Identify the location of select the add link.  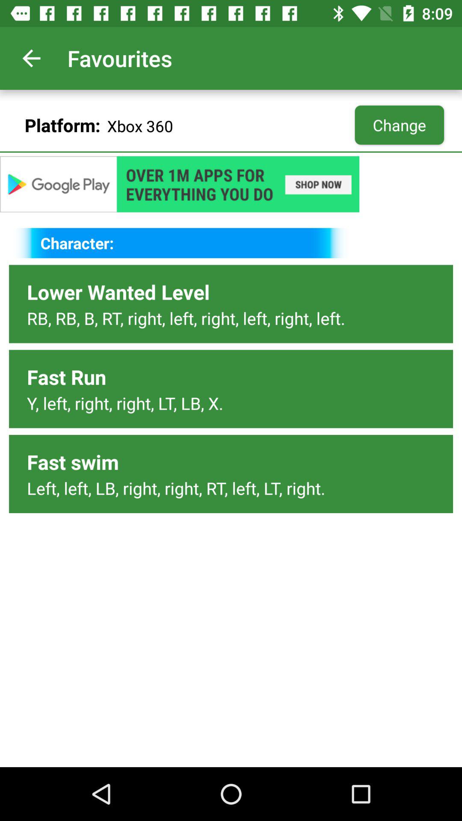
(231, 184).